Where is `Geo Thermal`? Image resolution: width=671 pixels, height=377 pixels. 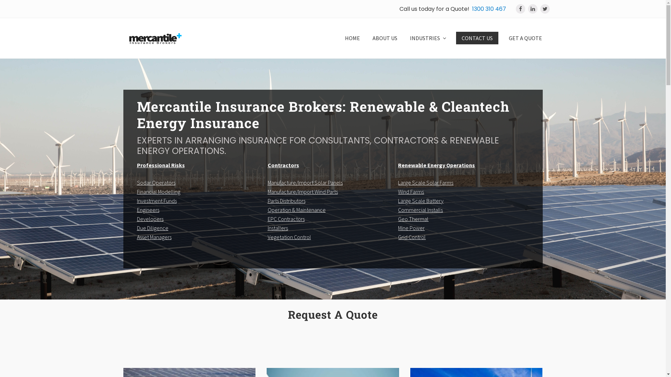
Geo Thermal is located at coordinates (413, 219).